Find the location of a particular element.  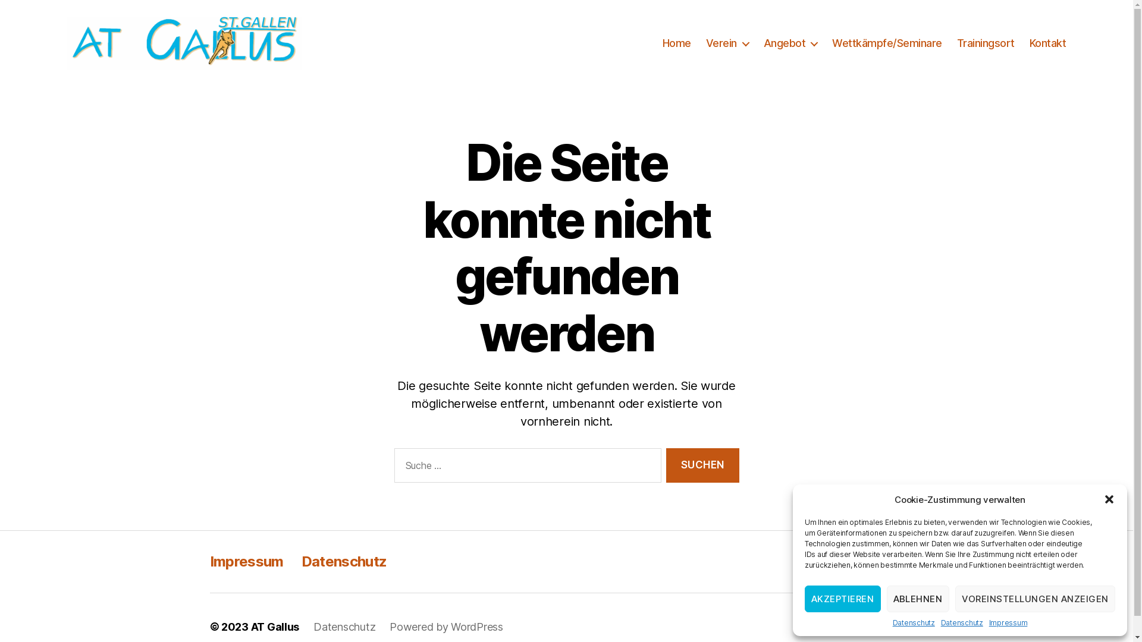

Datenschutz is located at coordinates (914, 623).